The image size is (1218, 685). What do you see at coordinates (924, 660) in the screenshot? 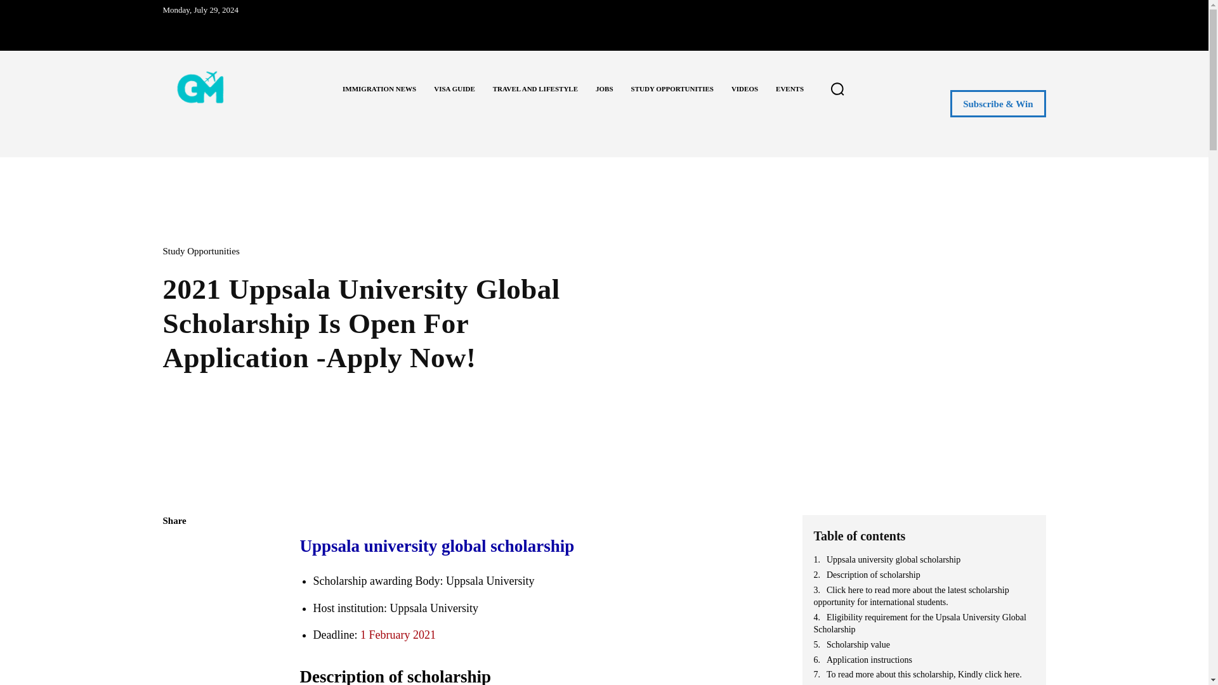
I see `Application instructions` at bounding box center [924, 660].